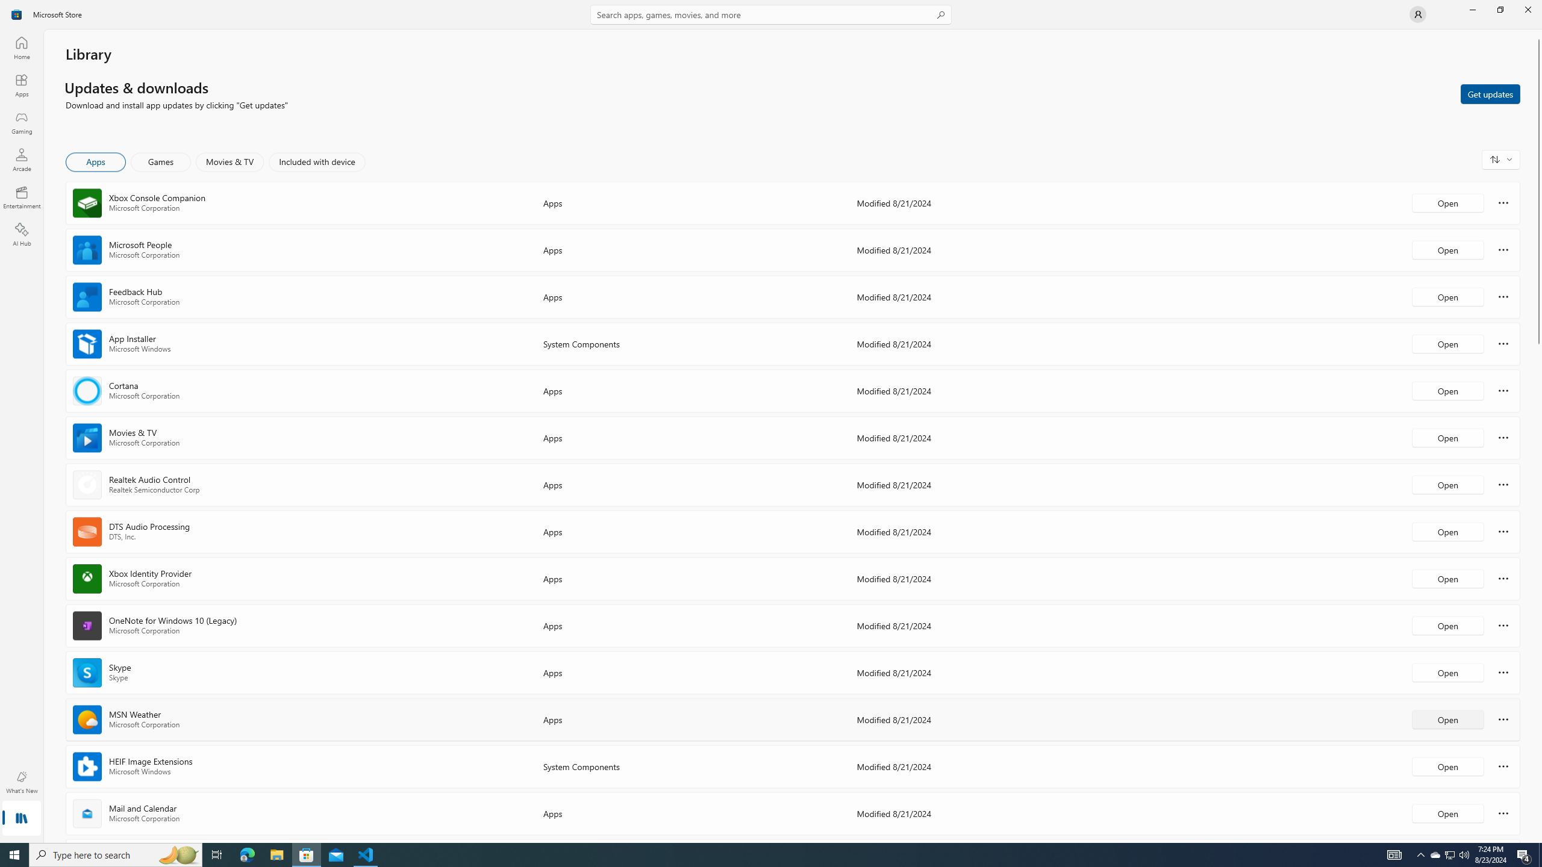 The width and height of the screenshot is (1542, 867). What do you see at coordinates (161, 162) in the screenshot?
I see `Games` at bounding box center [161, 162].